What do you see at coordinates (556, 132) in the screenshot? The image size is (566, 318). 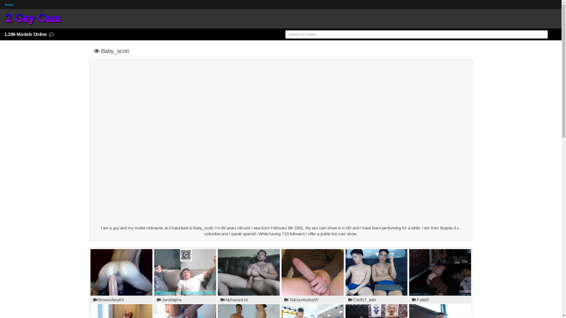 I see `Share this page on twitter` at bounding box center [556, 132].